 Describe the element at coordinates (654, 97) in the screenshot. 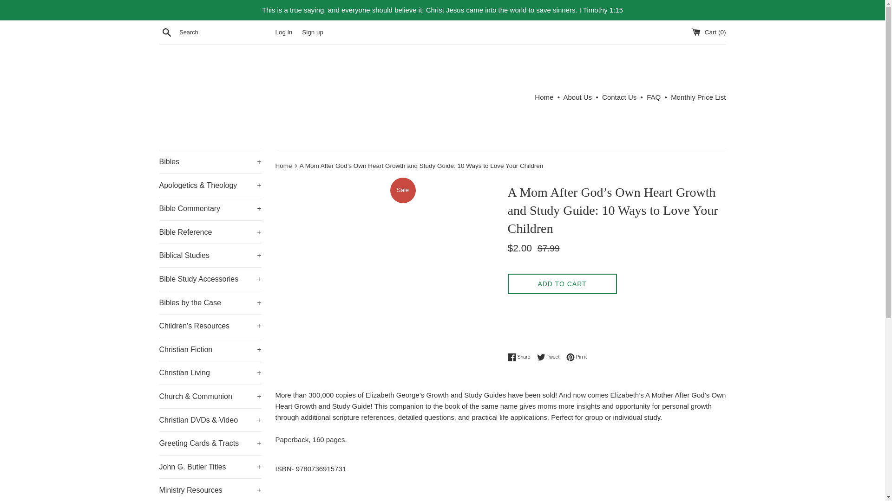

I see `FAQ` at that location.